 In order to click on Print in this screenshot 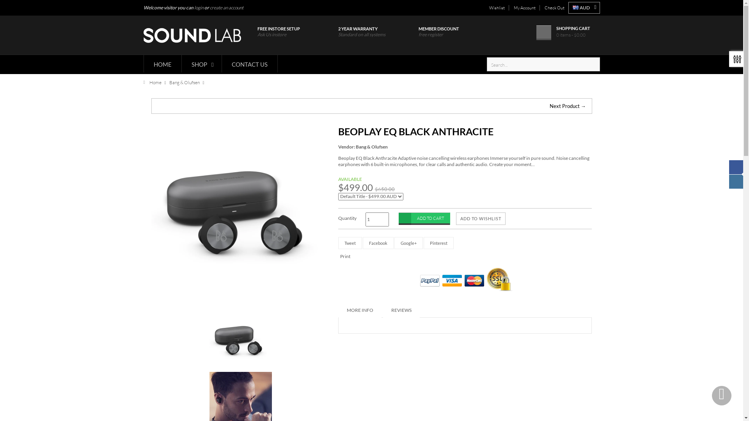, I will do `click(345, 256)`.